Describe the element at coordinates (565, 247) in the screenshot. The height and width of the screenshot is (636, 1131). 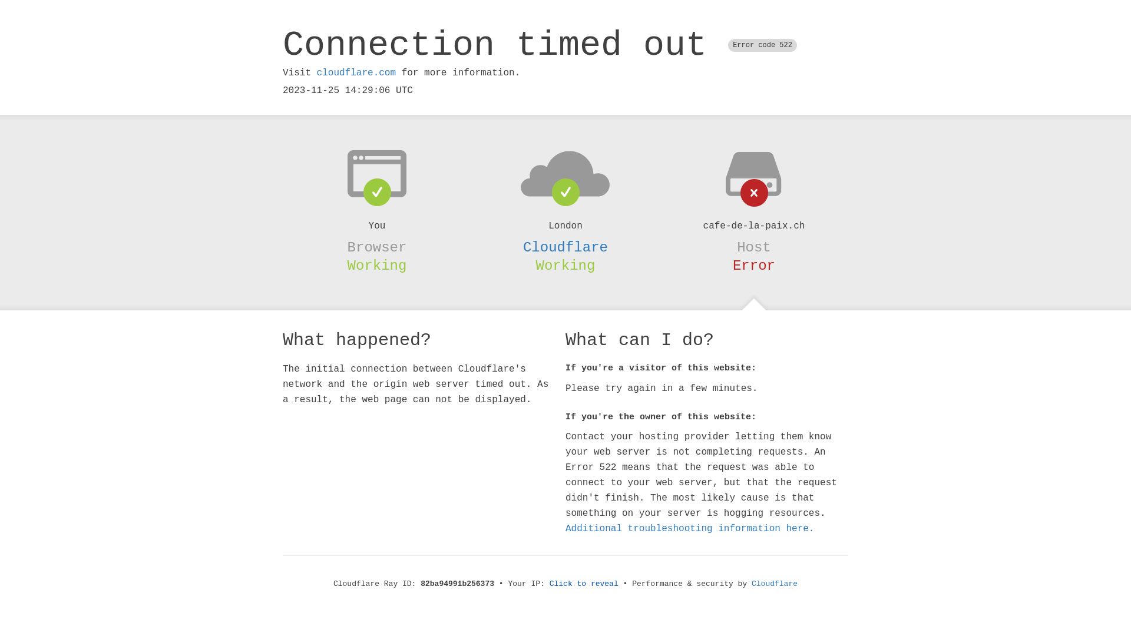
I see `Cloudflare` at that location.